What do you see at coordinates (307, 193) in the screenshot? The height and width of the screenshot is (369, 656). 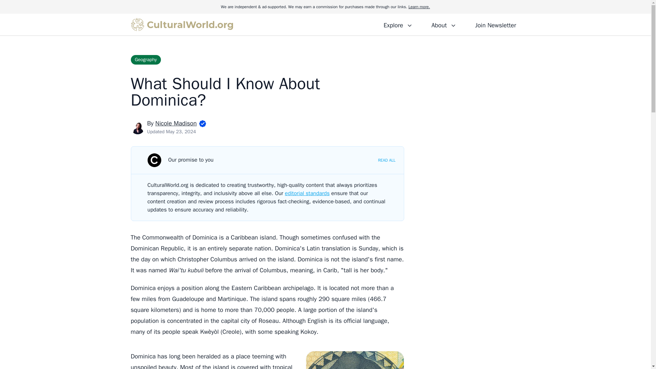 I see `editorial standards` at bounding box center [307, 193].